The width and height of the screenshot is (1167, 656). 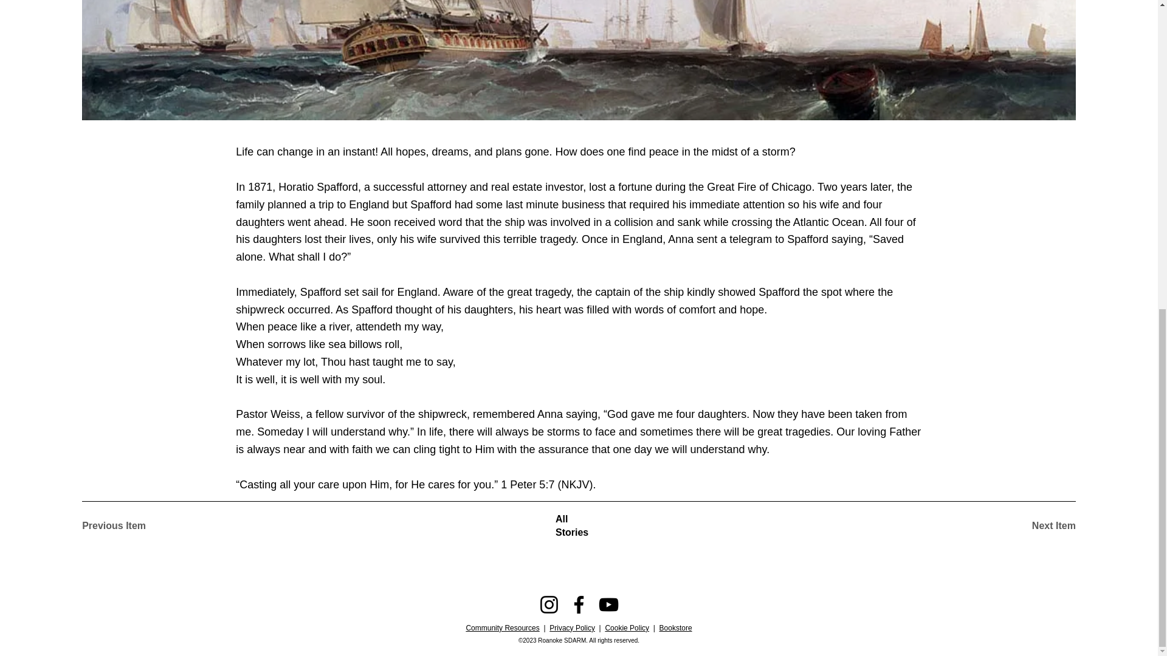 I want to click on All Stories, so click(x=579, y=526).